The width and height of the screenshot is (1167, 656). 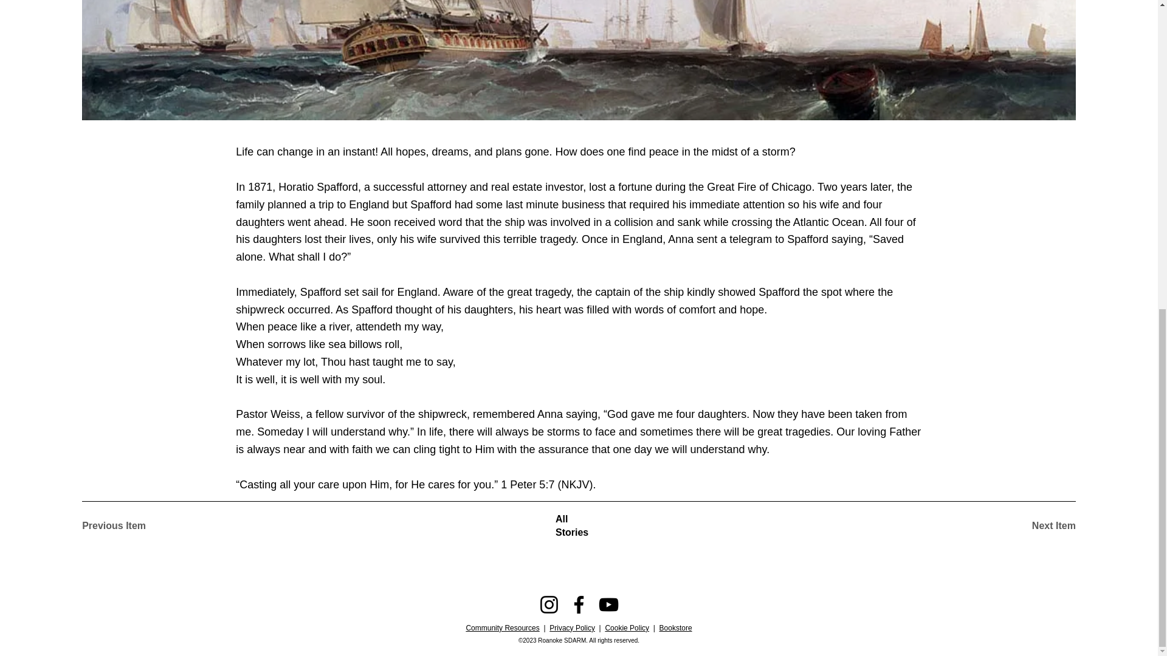 I want to click on All Stories, so click(x=579, y=526).